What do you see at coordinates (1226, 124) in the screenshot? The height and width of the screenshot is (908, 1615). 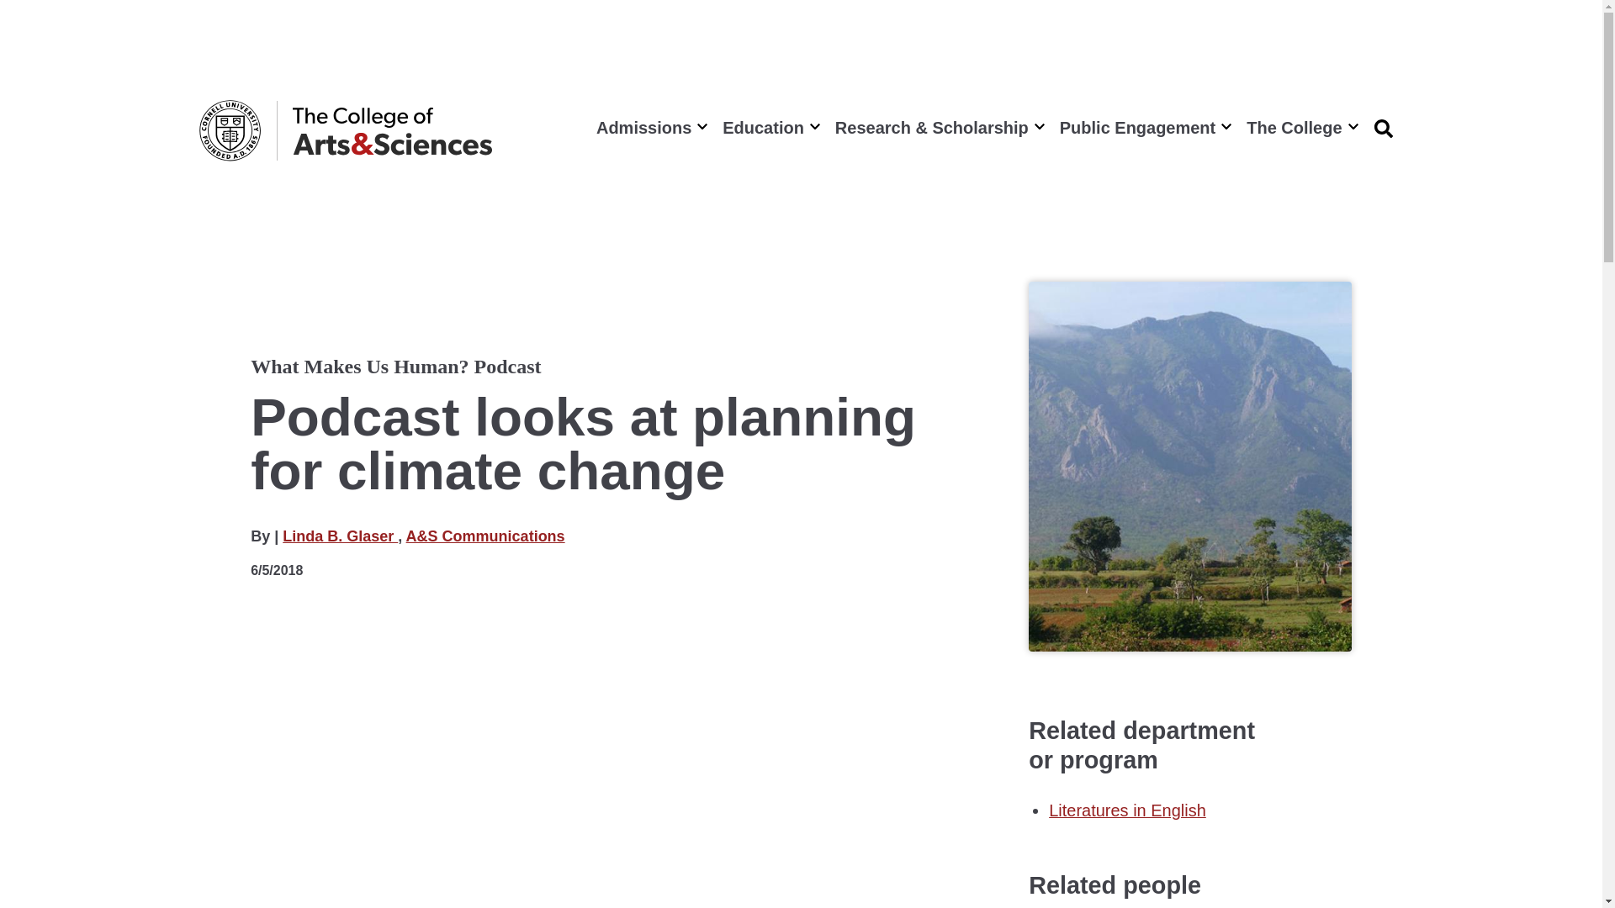 I see `open subnavigation` at bounding box center [1226, 124].